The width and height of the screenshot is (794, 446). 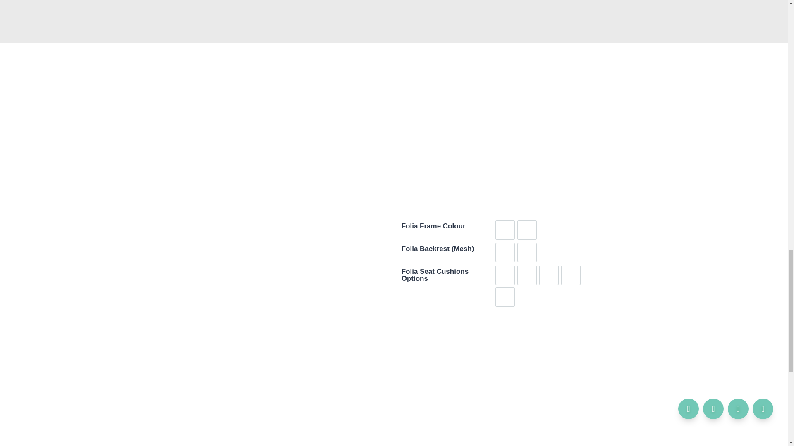 I want to click on F6, so click(x=505, y=230).